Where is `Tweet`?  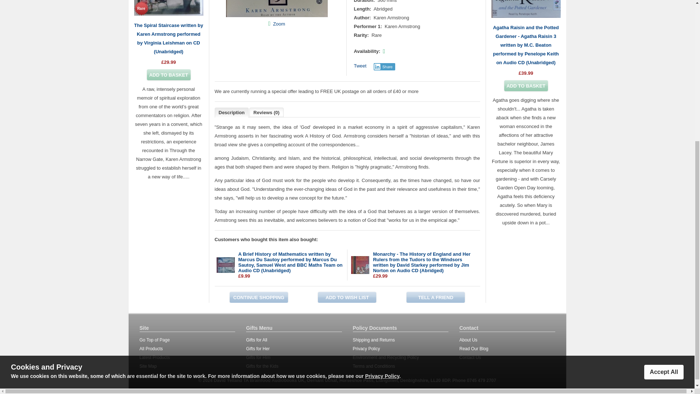
Tweet is located at coordinates (359, 66).